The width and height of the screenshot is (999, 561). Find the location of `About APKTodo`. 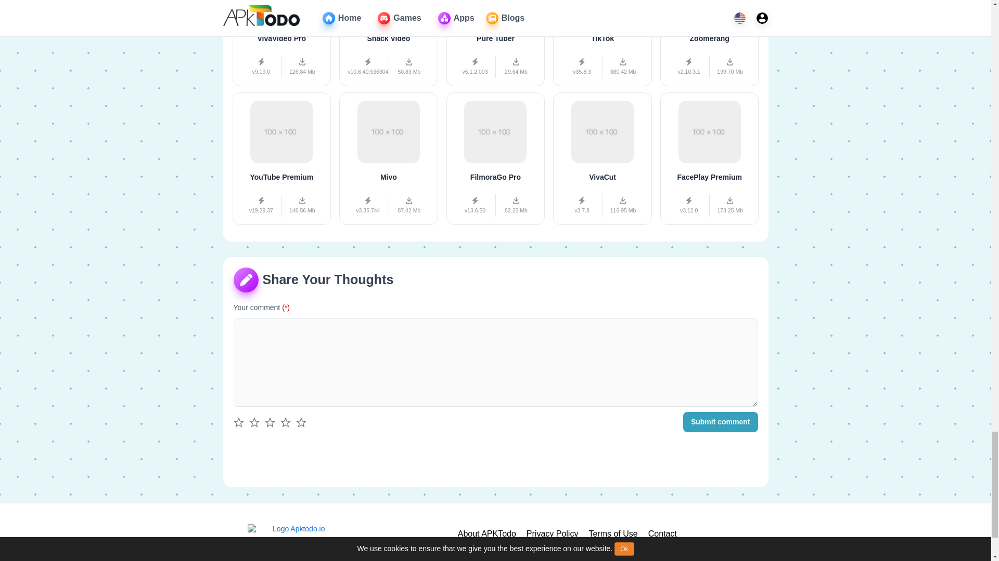

About APKTodo is located at coordinates (487, 534).